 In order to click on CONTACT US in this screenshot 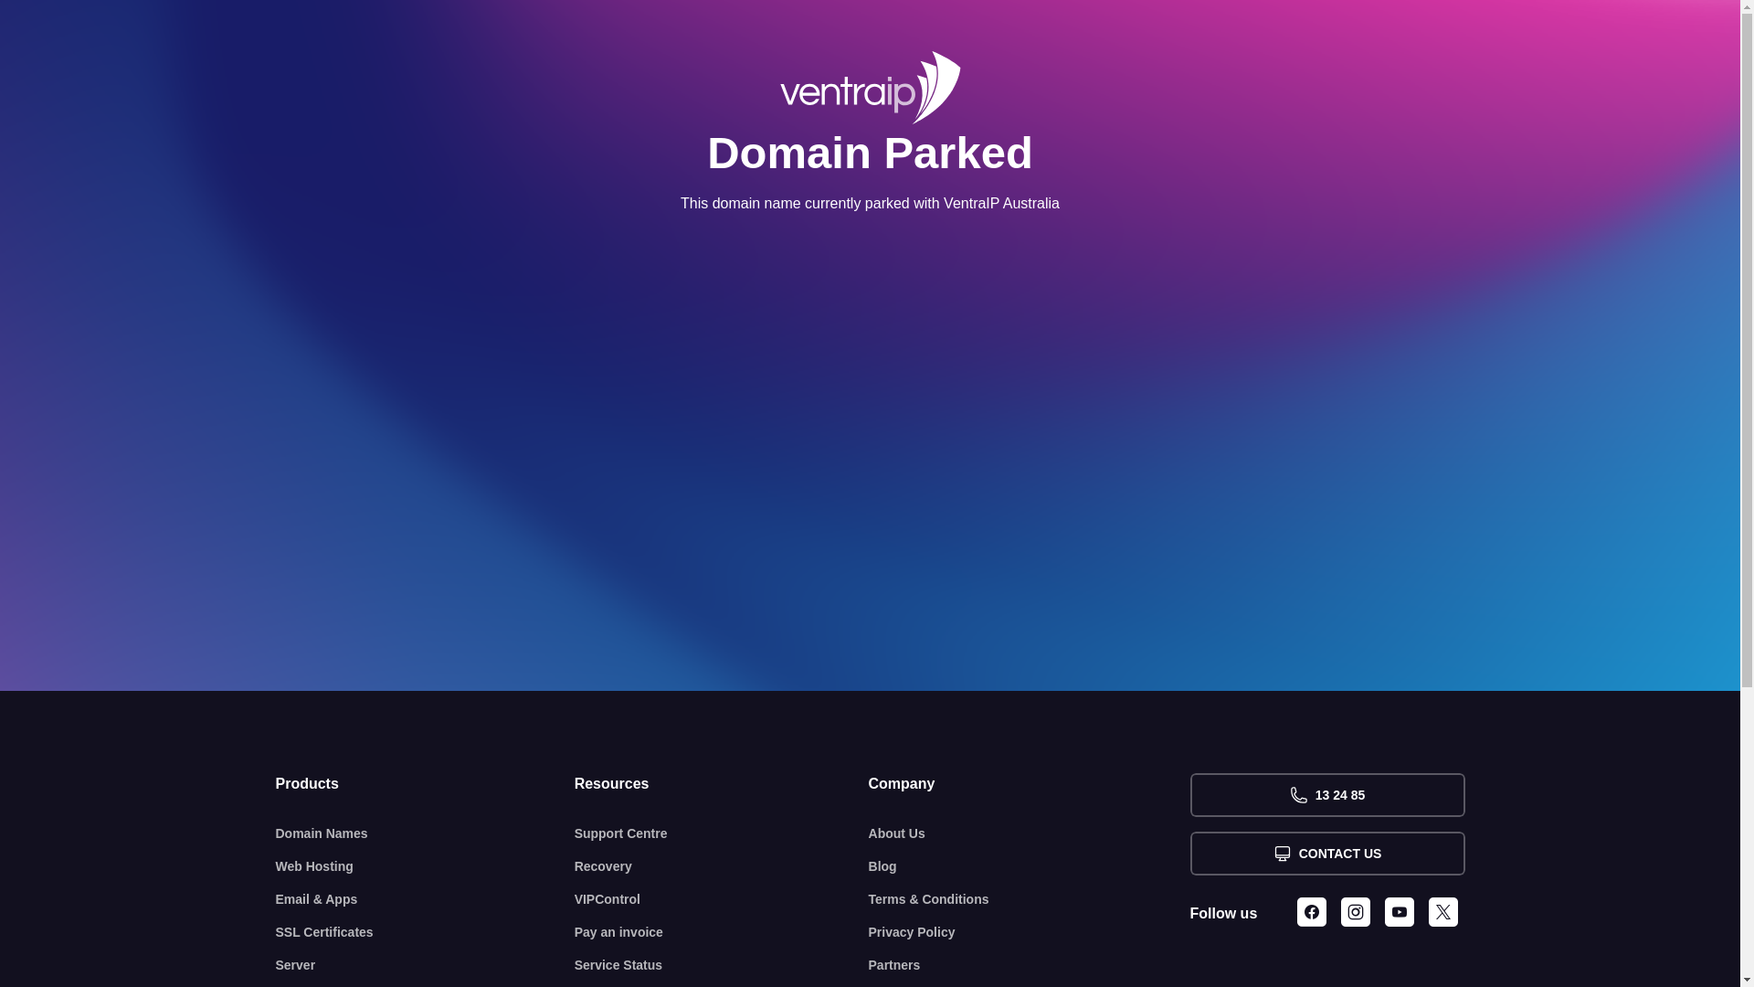, I will do `click(1326, 854)`.